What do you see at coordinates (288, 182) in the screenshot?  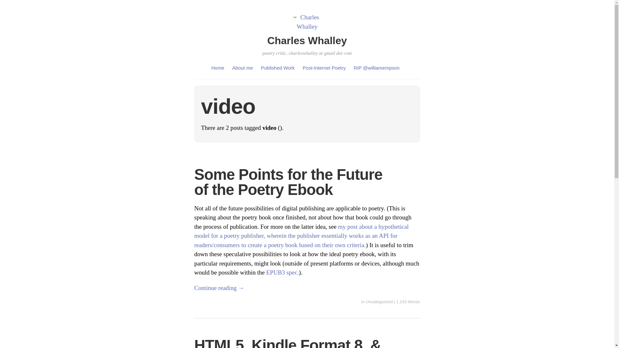 I see `Some Points for the Future of the Poetry Ebook` at bounding box center [288, 182].